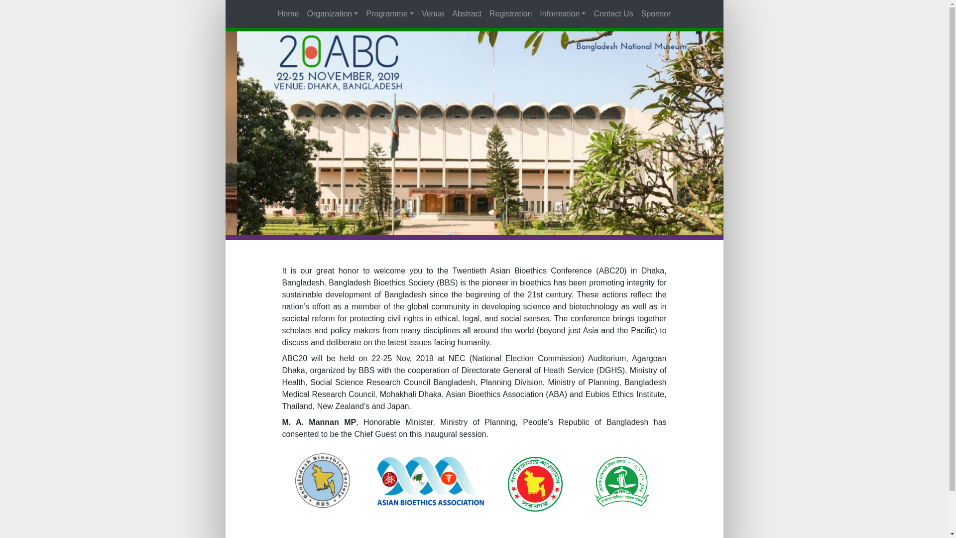  I want to click on Sponsor, so click(656, 14).